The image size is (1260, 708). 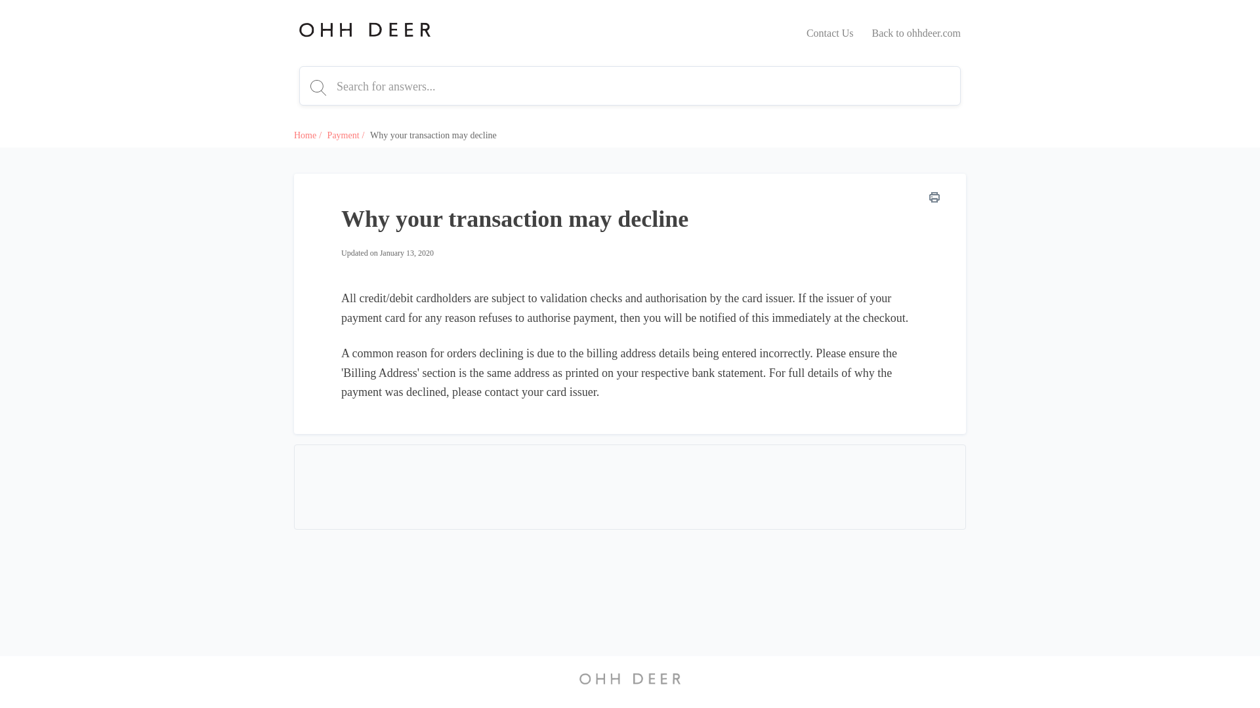 I want to click on Payment, so click(x=343, y=135).